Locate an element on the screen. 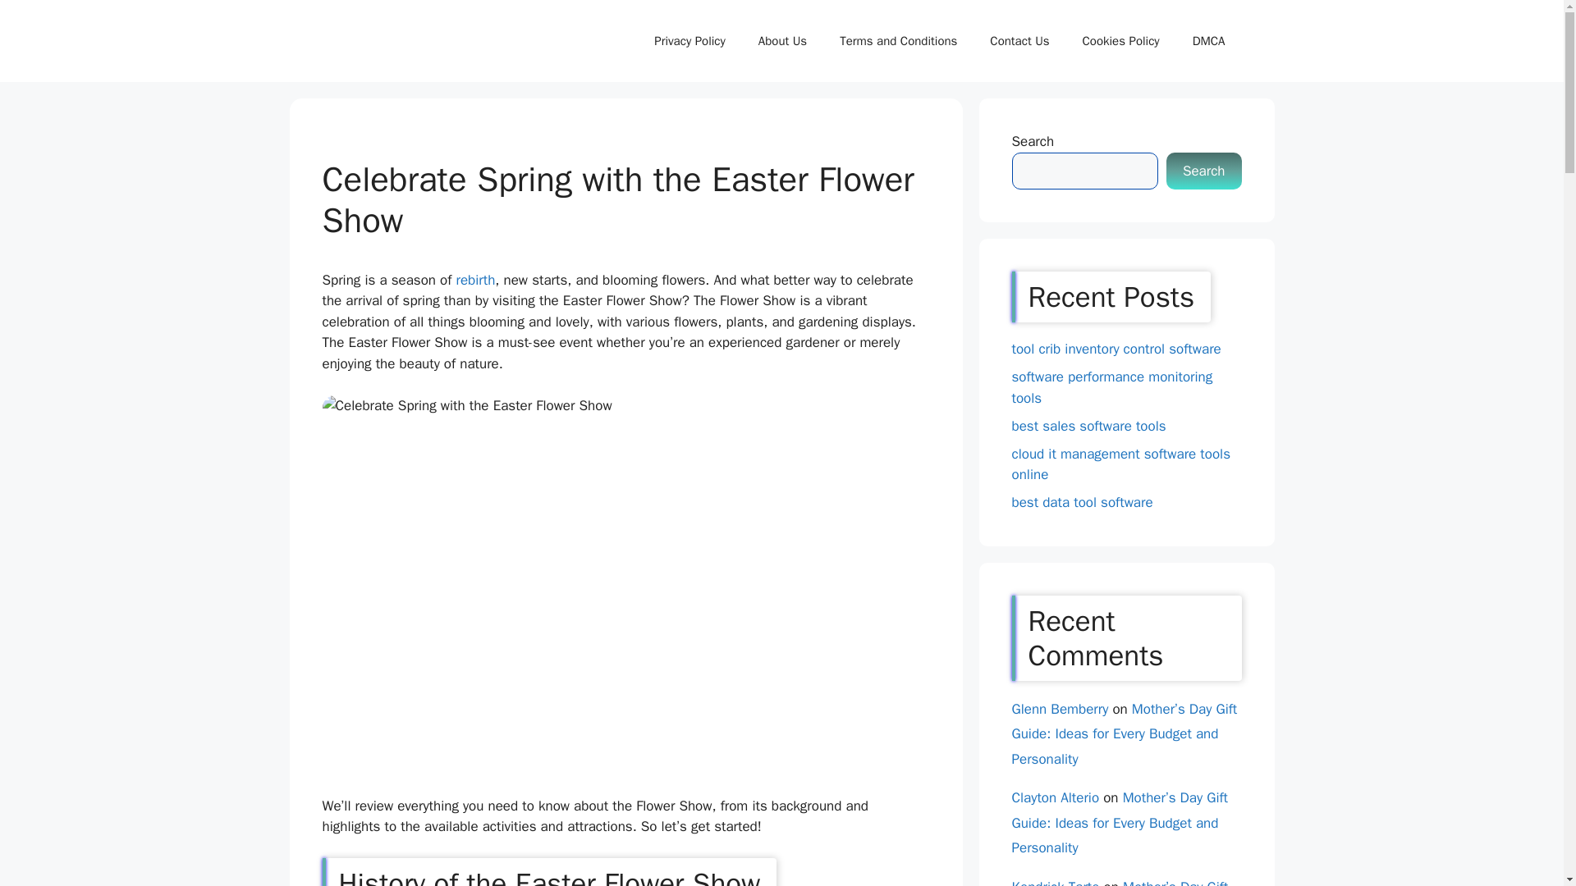 The image size is (1576, 886). About Us is located at coordinates (782, 41).